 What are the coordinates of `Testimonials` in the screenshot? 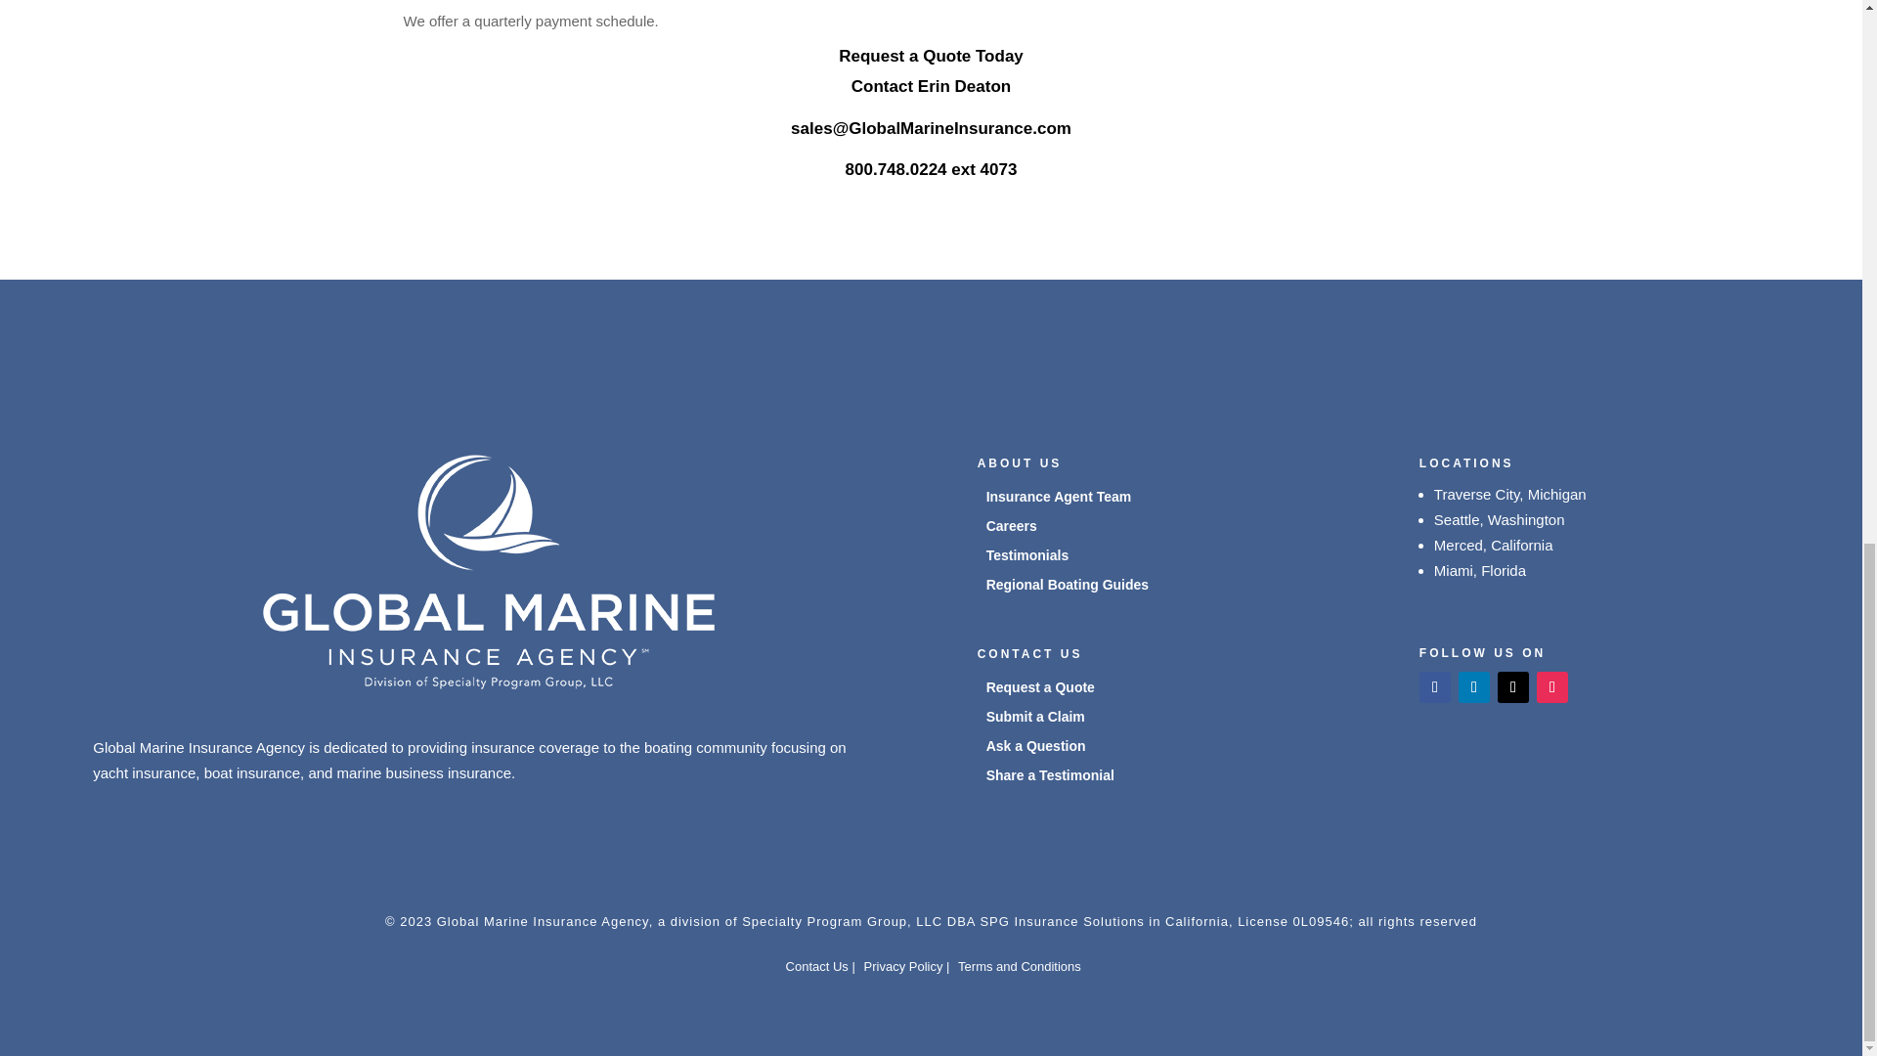 It's located at (1028, 559).